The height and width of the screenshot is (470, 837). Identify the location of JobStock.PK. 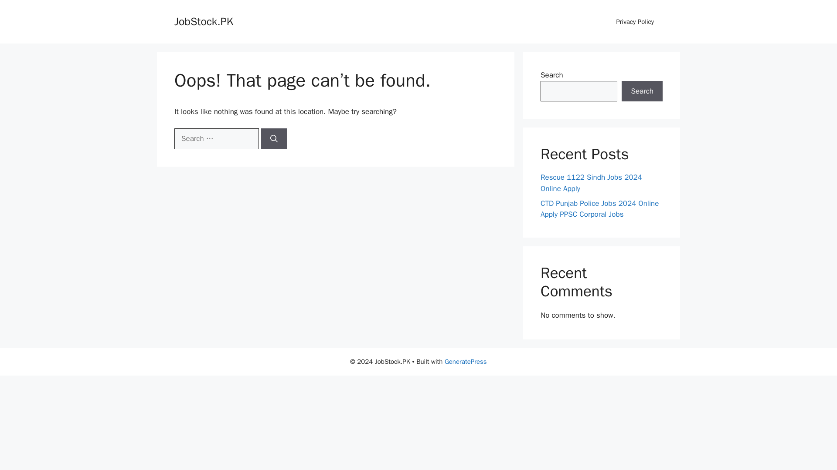
(204, 21).